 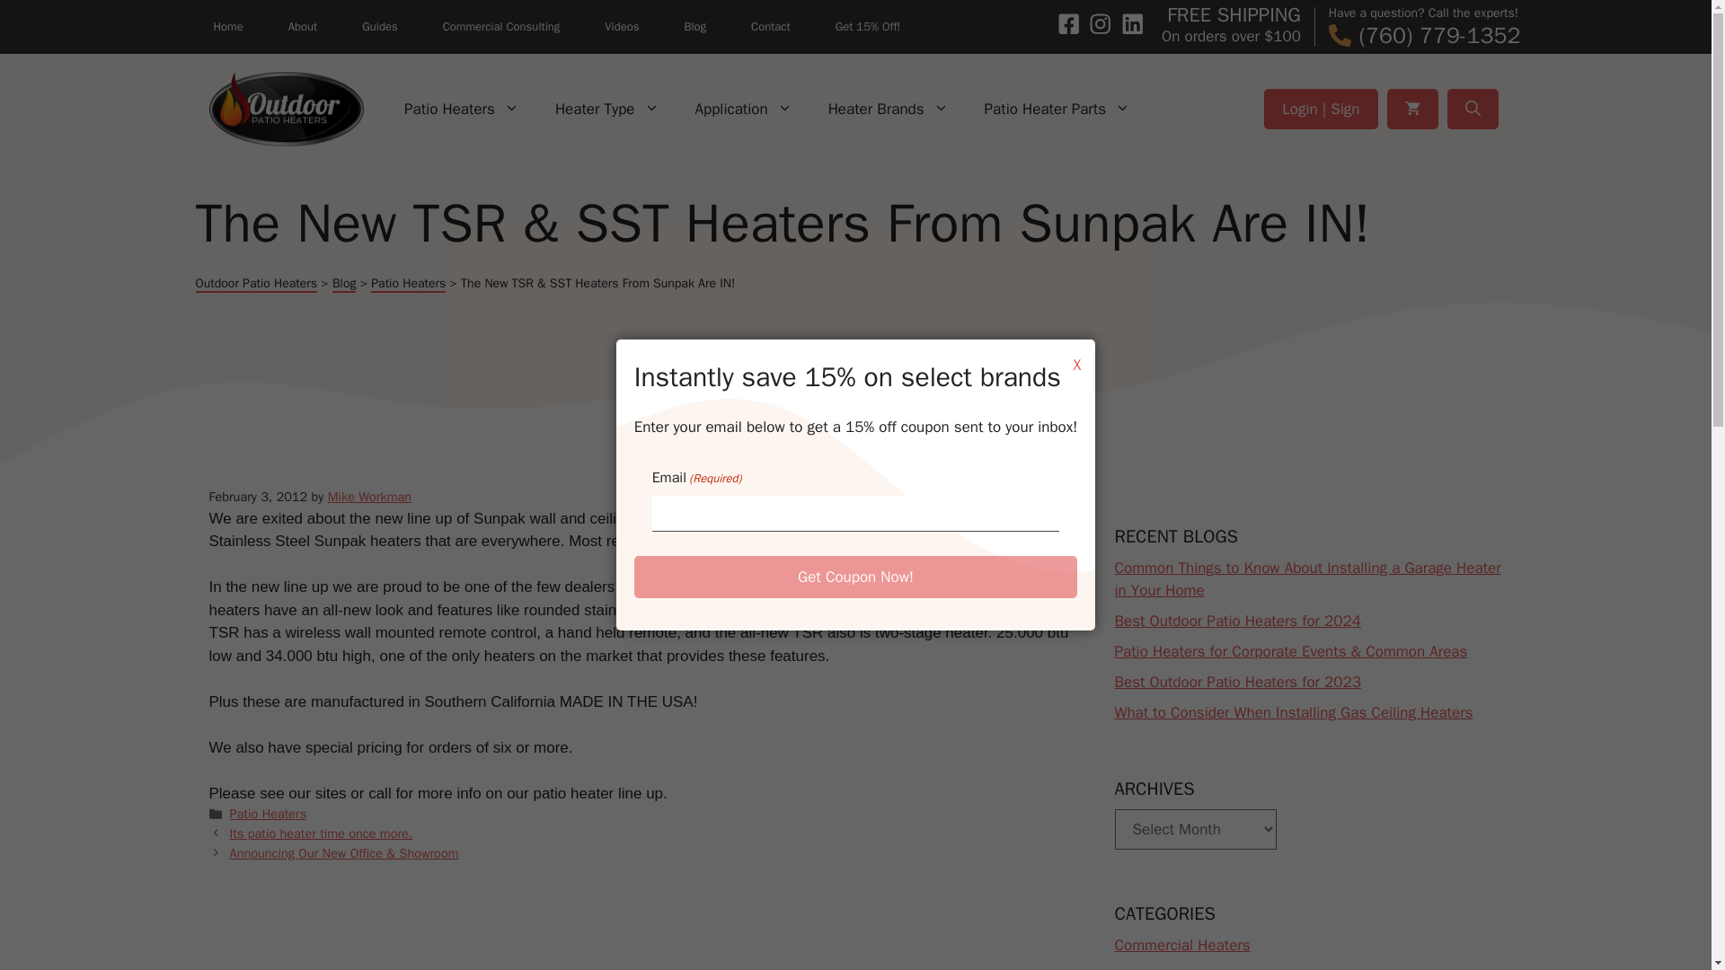 What do you see at coordinates (607, 109) in the screenshot?
I see `Heater Type` at bounding box center [607, 109].